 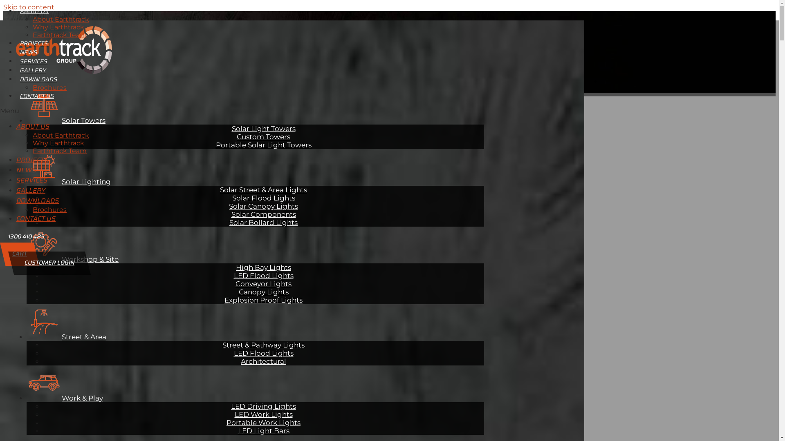 What do you see at coordinates (60, 35) in the screenshot?
I see `Earthtrack Team` at bounding box center [60, 35].